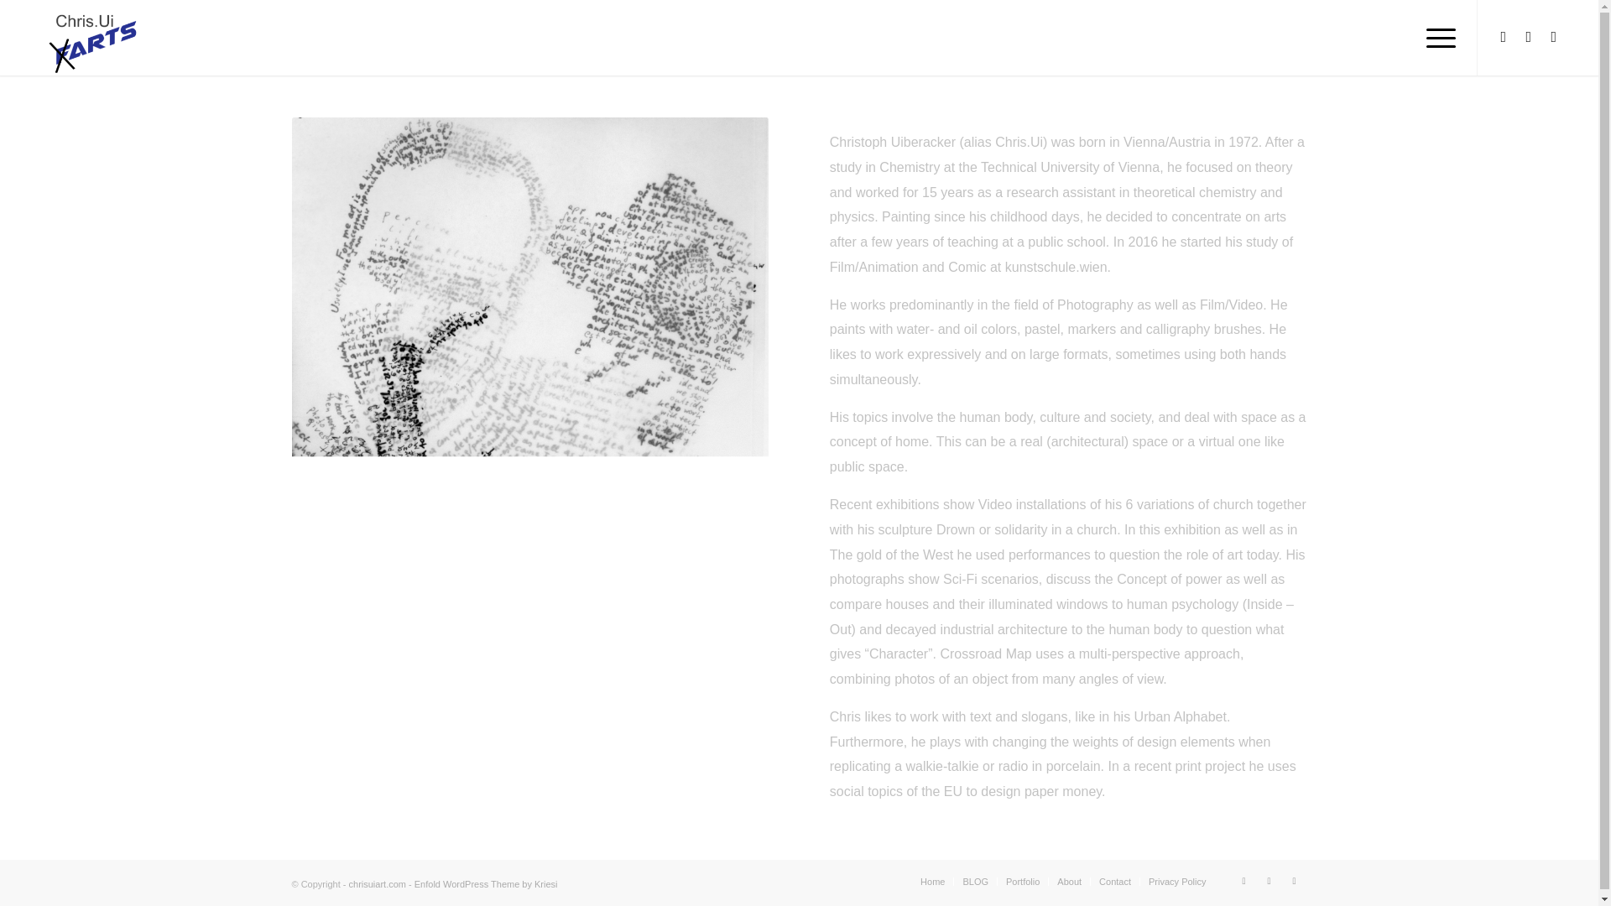 The height and width of the screenshot is (906, 1611). What do you see at coordinates (485, 883) in the screenshot?
I see `Enfold WordPress Theme by Kriesi` at bounding box center [485, 883].